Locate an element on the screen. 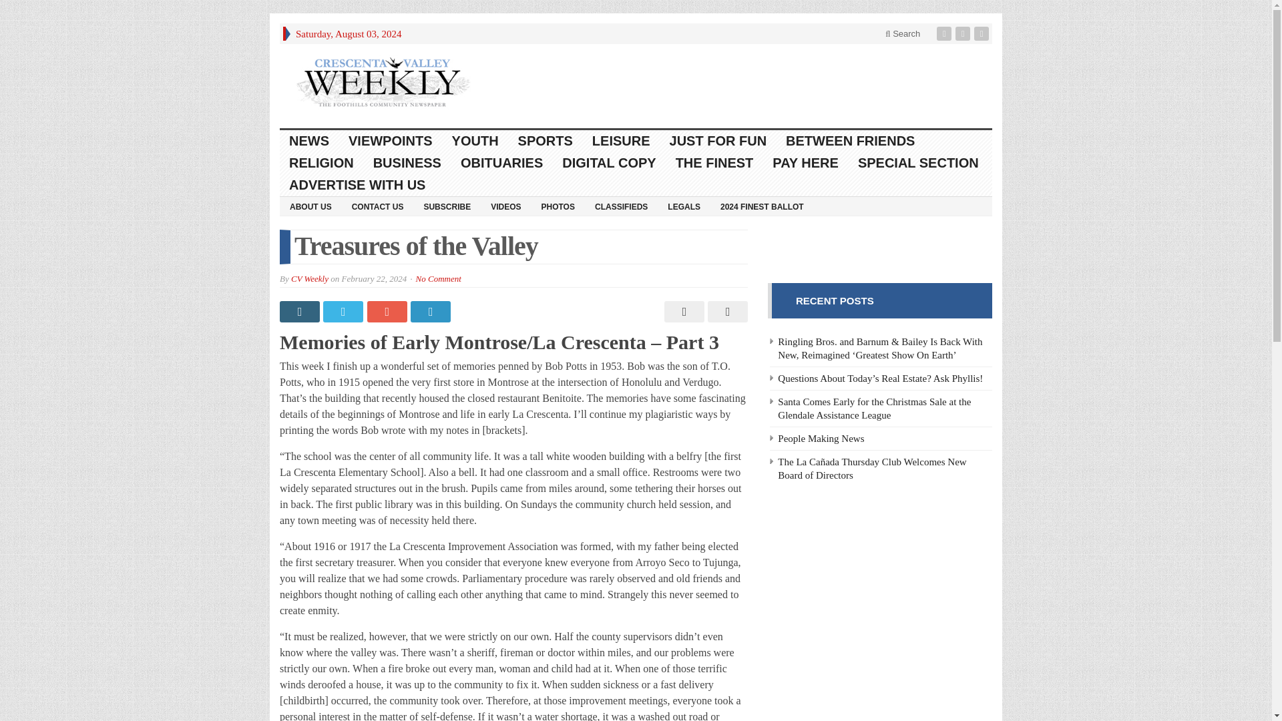 The width and height of the screenshot is (1282, 721). Send by Email is located at coordinates (725, 311).